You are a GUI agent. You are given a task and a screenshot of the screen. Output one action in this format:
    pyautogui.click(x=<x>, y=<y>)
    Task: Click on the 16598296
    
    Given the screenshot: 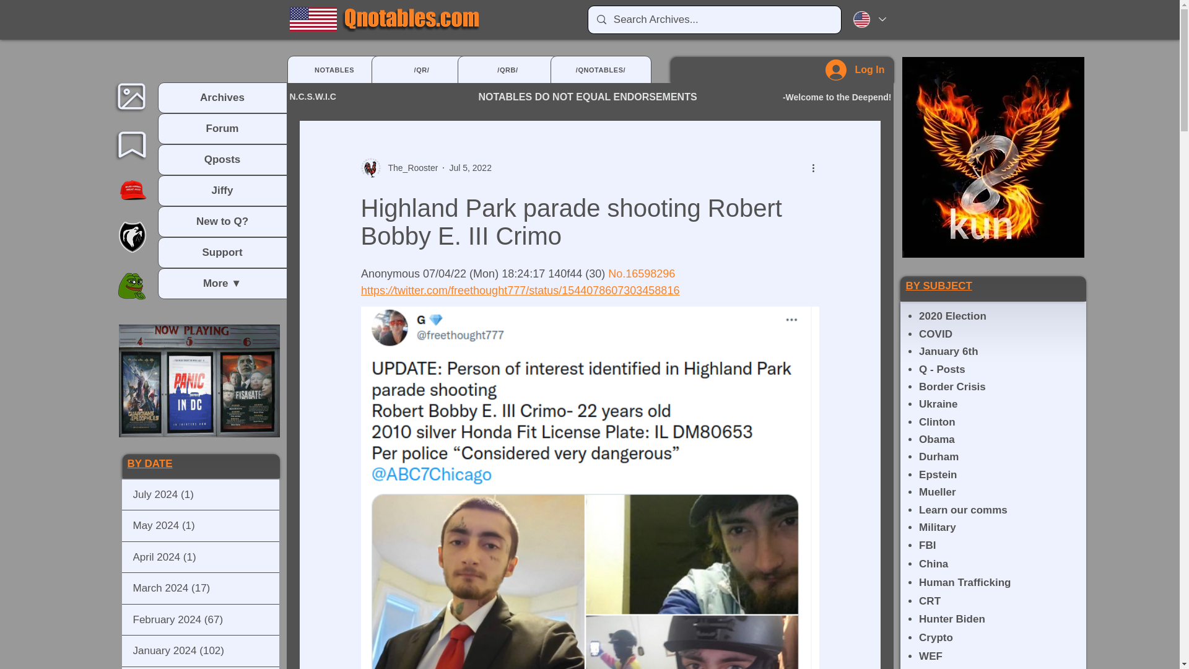 What is the action you would take?
    pyautogui.click(x=650, y=274)
    